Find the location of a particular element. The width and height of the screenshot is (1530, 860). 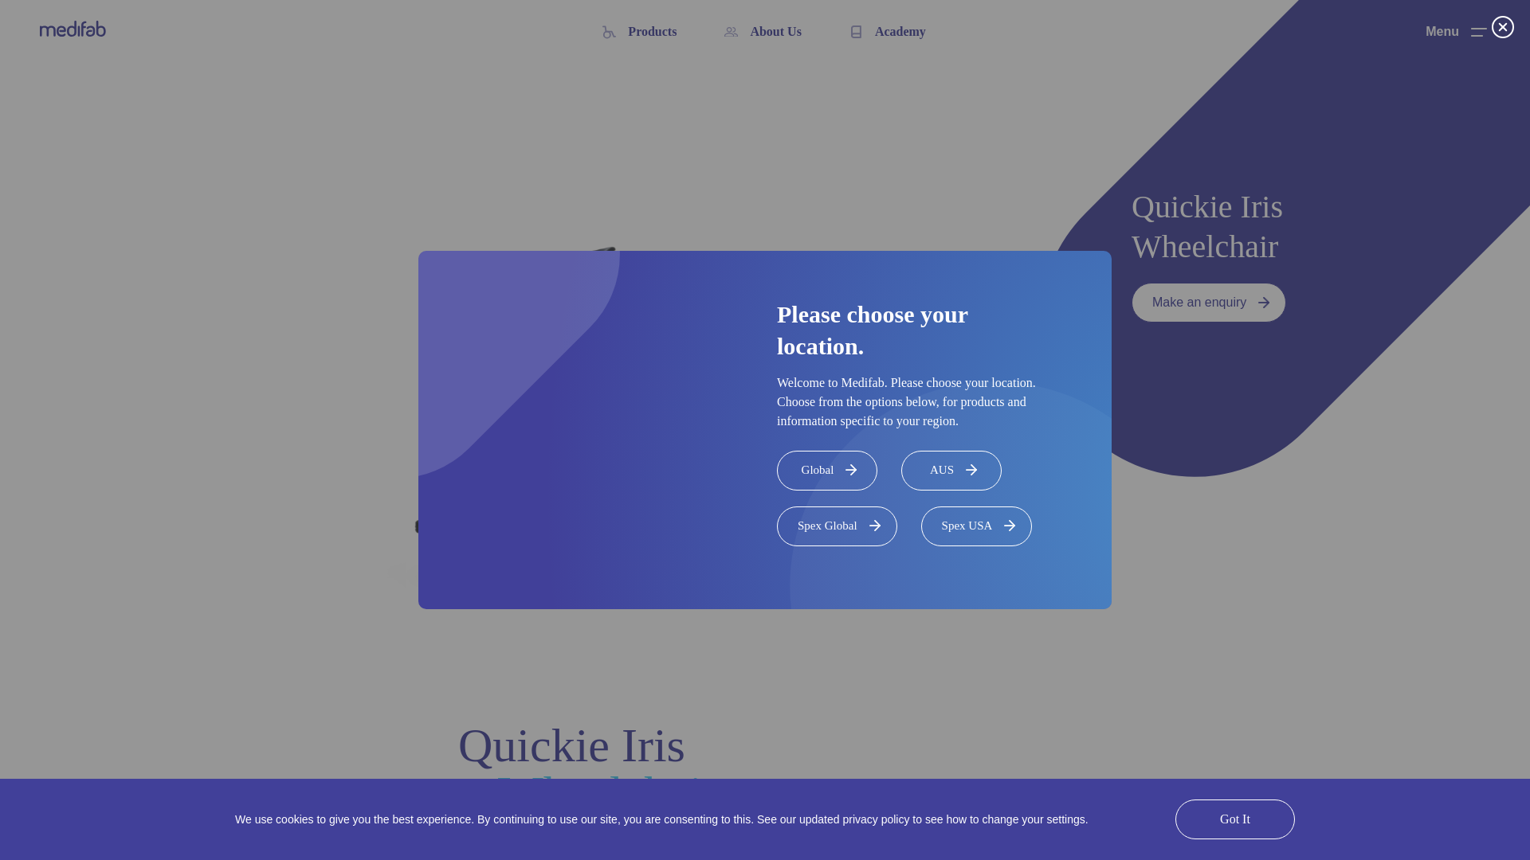

Academy is located at coordinates (887, 32).